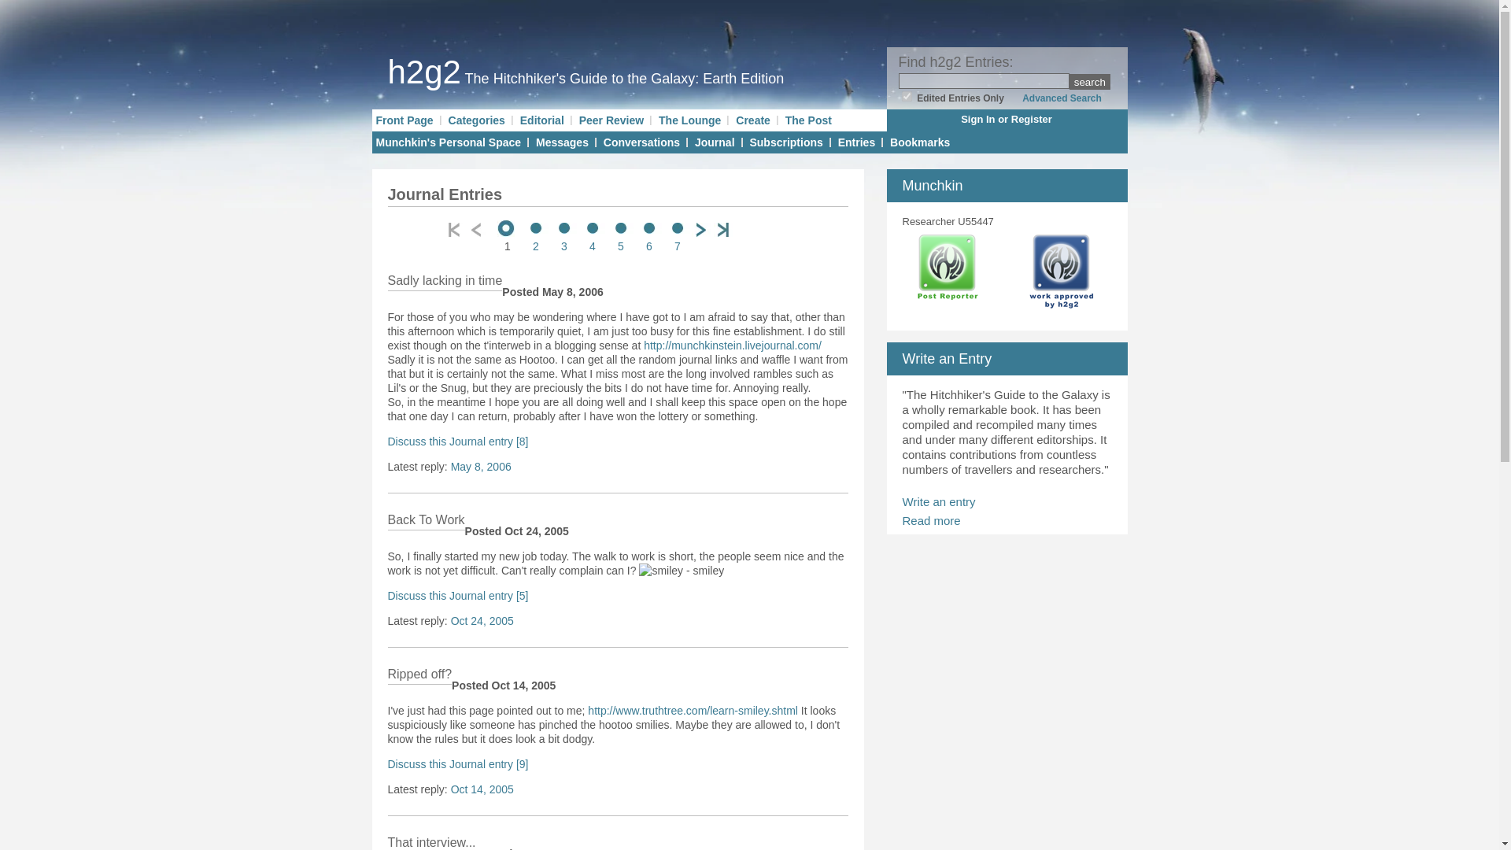  What do you see at coordinates (648, 238) in the screenshot?
I see `6` at bounding box center [648, 238].